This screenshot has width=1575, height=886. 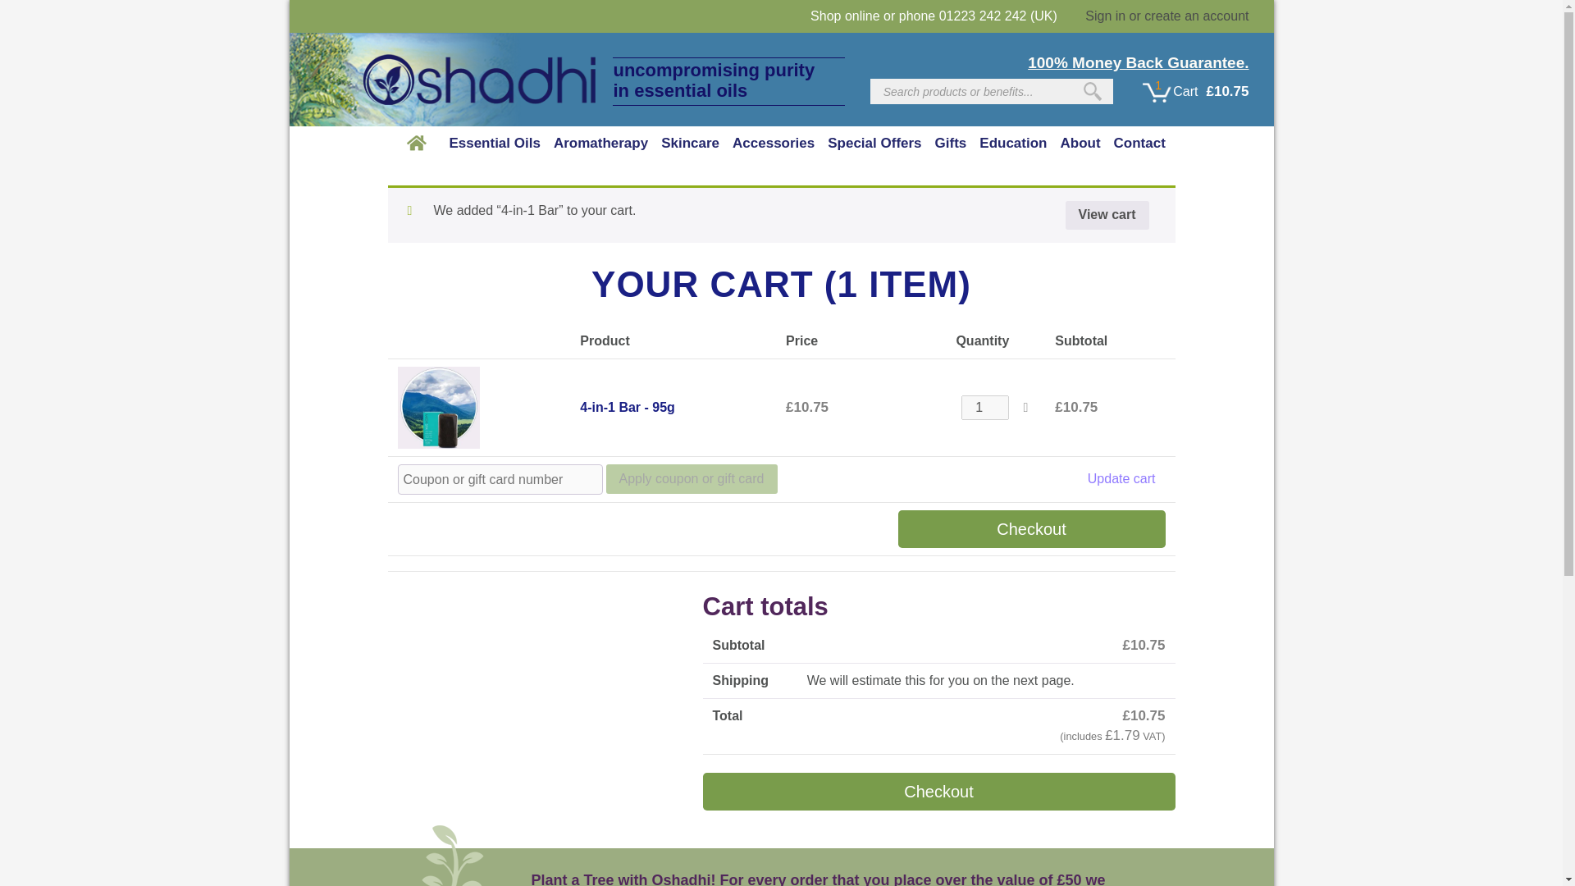 What do you see at coordinates (1080, 143) in the screenshot?
I see `About` at bounding box center [1080, 143].